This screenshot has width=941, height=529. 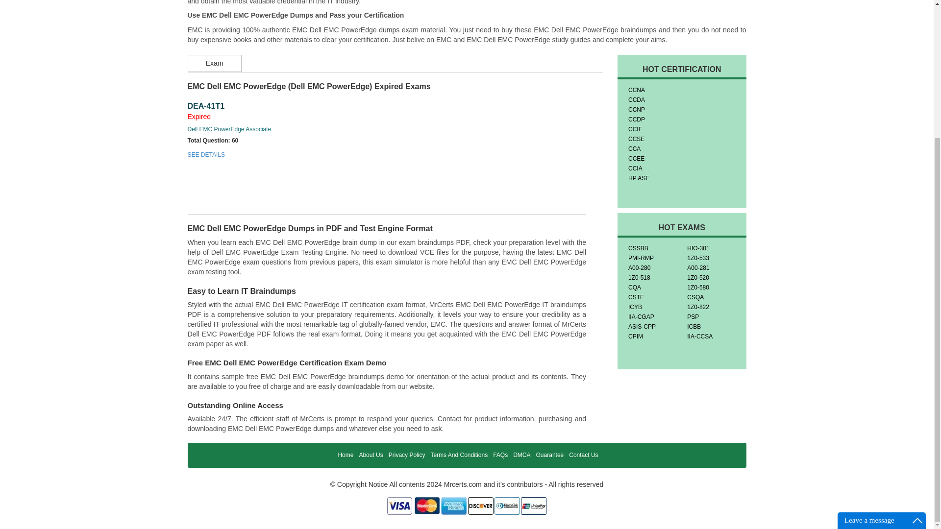 What do you see at coordinates (698, 268) in the screenshot?
I see `A00-281` at bounding box center [698, 268].